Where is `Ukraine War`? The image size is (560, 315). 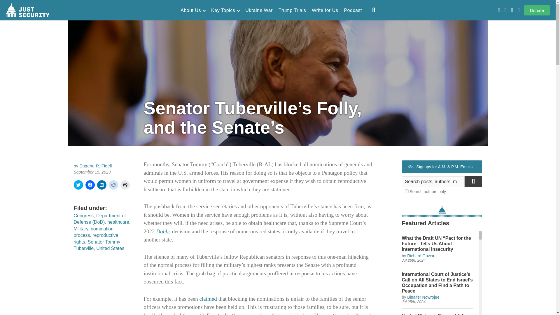 Ukraine War is located at coordinates (259, 10).